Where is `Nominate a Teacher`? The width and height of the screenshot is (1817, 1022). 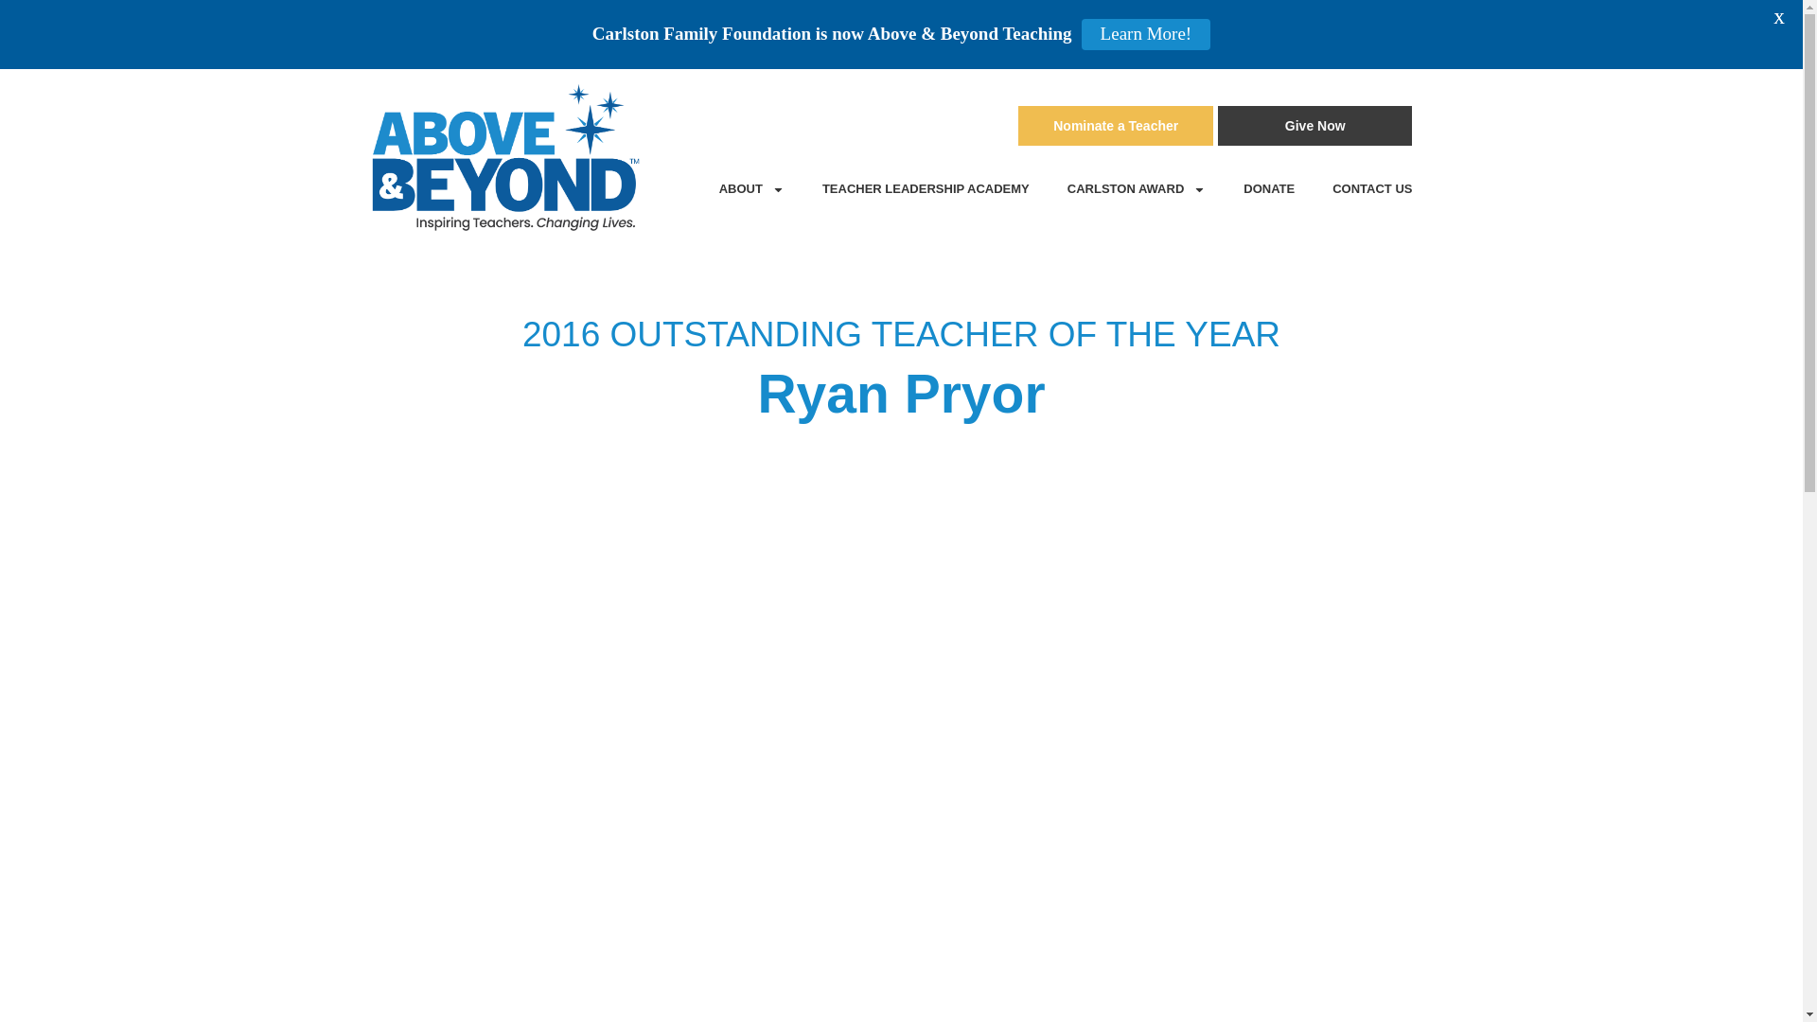
Nominate a Teacher is located at coordinates (1269, 188).